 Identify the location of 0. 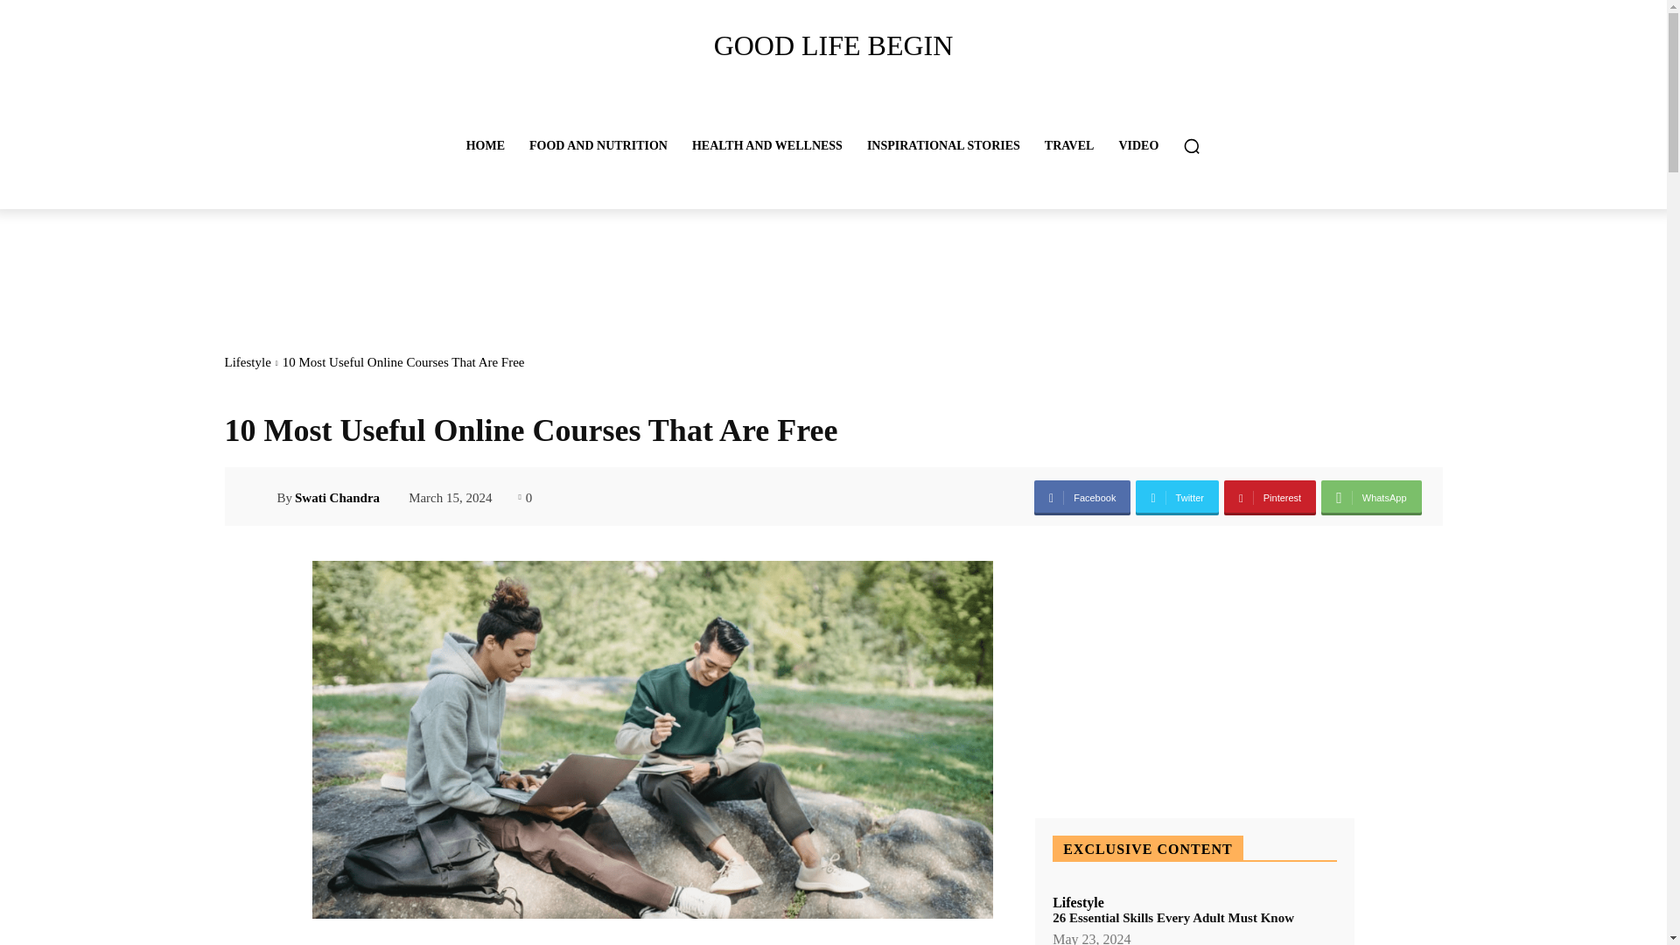
(525, 495).